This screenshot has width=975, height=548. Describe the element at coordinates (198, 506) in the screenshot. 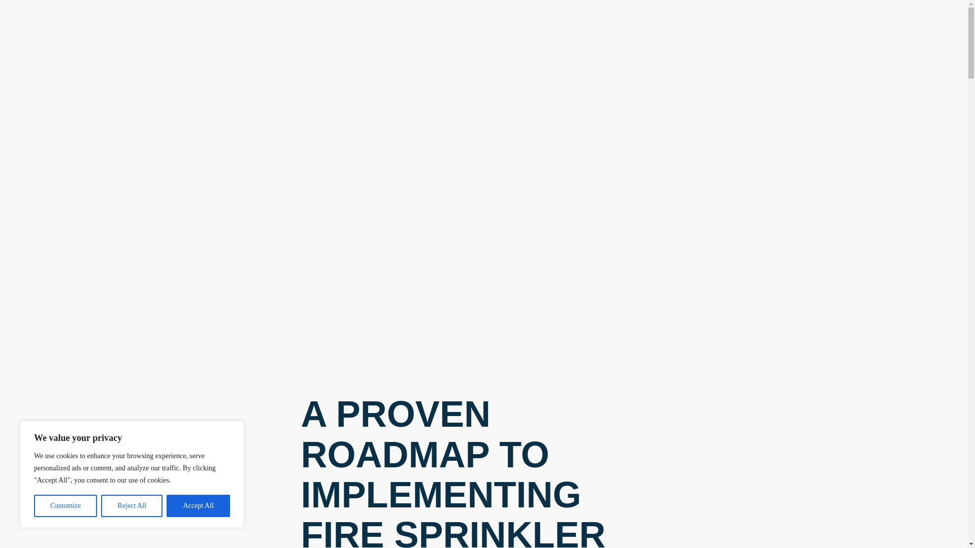

I see `Accept All` at that location.